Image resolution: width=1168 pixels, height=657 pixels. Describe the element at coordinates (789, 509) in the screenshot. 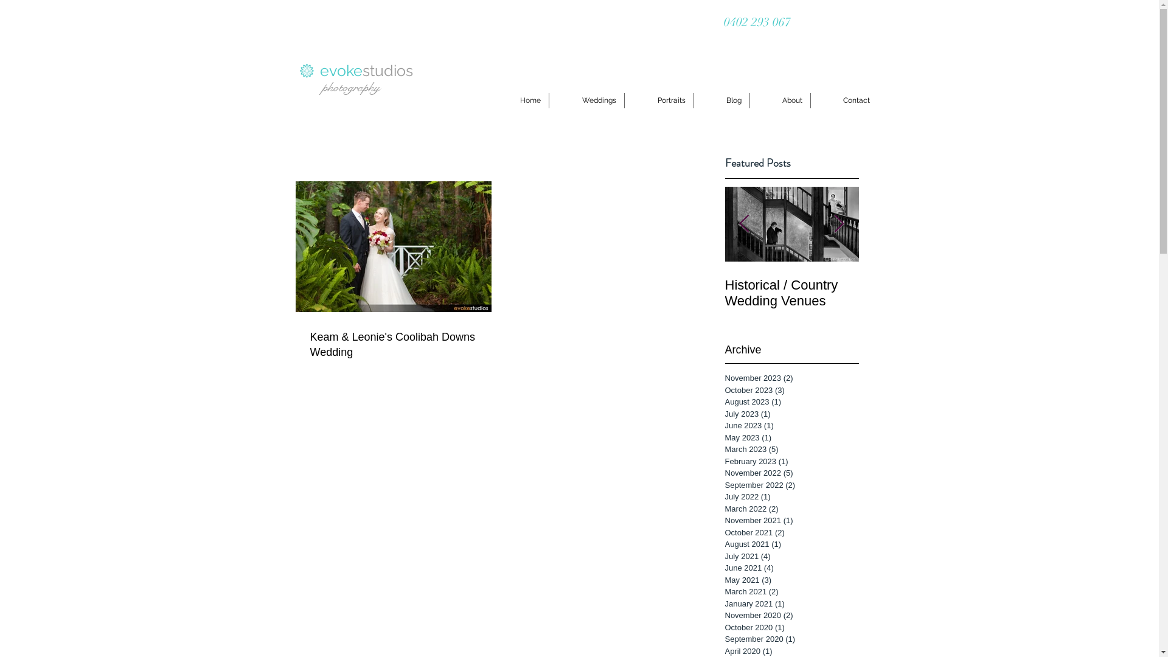

I see `March 2022 (2)` at that location.